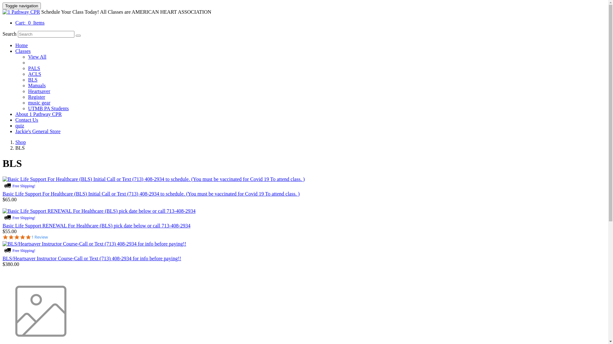 This screenshot has height=344, width=613. I want to click on PALS, so click(34, 68).